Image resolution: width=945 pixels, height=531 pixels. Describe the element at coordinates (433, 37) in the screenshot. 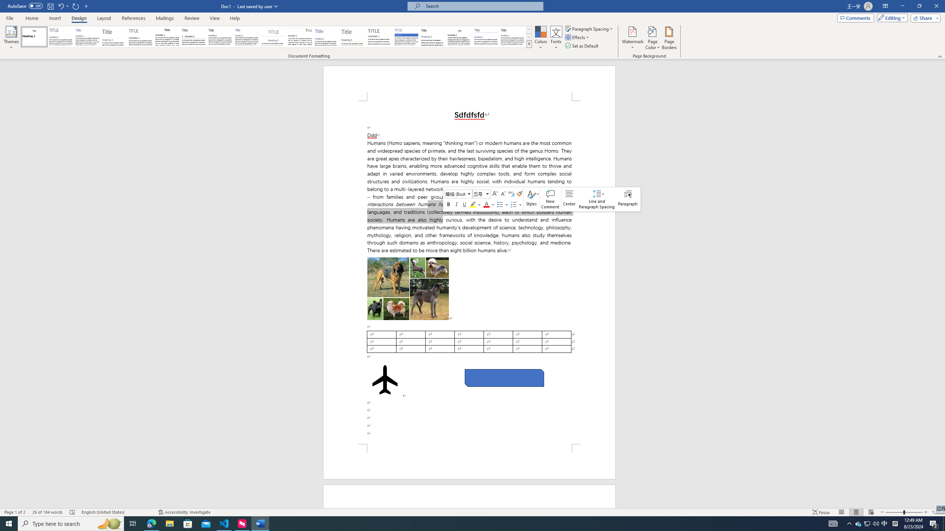

I see `Word` at that location.